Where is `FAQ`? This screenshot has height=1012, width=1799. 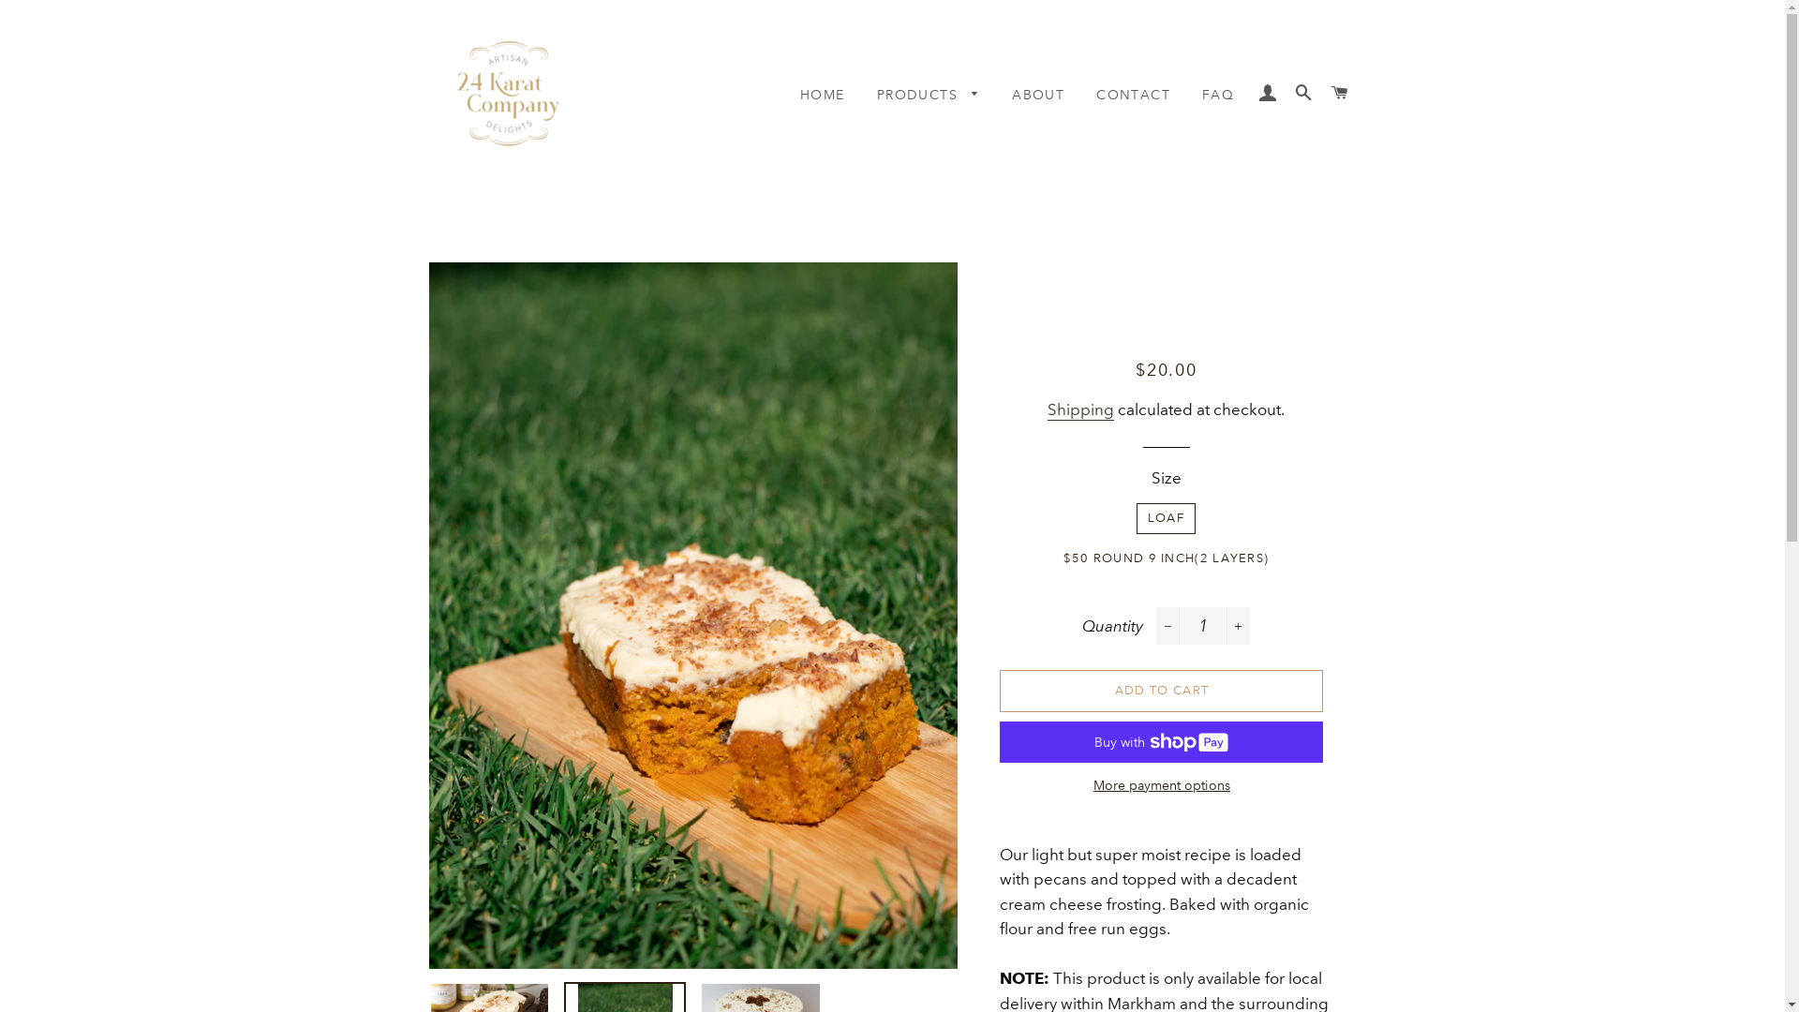 FAQ is located at coordinates (1218, 96).